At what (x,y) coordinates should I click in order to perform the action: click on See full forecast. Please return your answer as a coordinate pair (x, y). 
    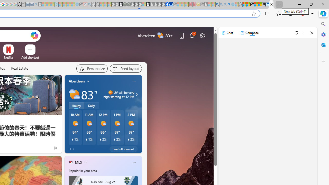
    Looking at the image, I should click on (123, 149).